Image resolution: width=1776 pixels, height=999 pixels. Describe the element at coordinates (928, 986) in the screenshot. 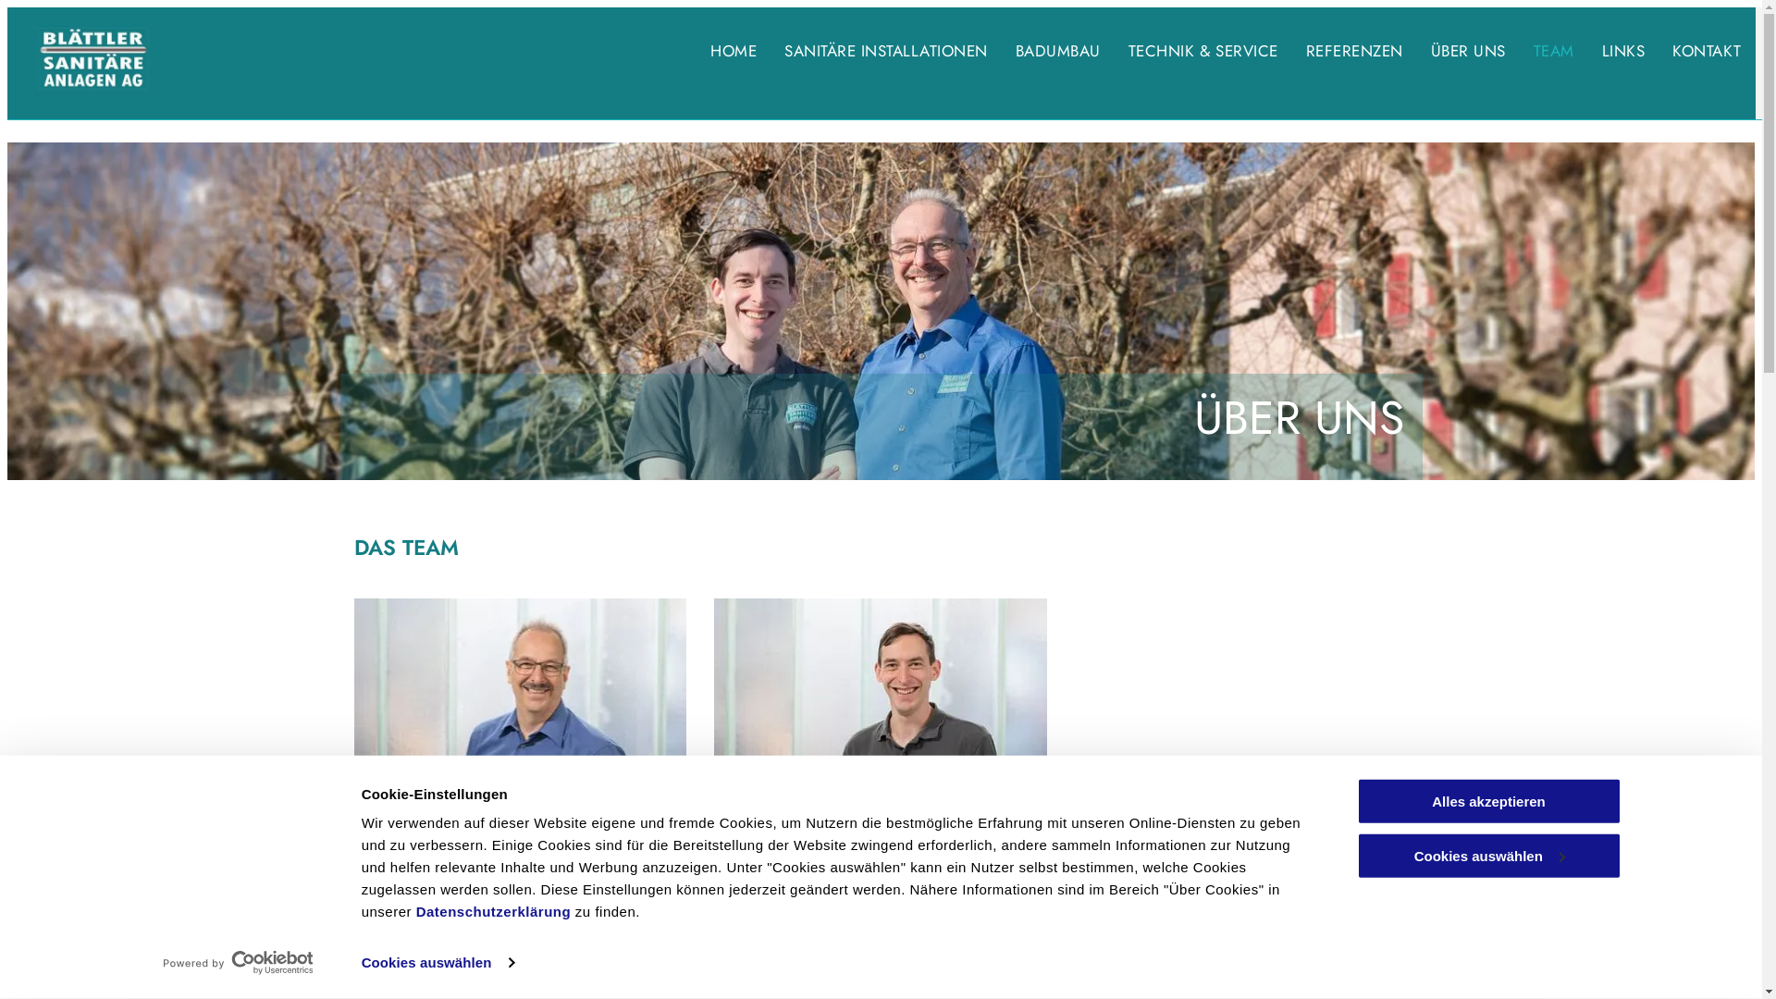

I see `|` at that location.